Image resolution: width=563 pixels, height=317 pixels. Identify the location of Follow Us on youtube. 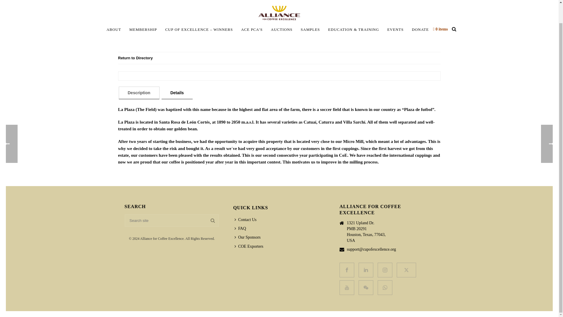
(347, 288).